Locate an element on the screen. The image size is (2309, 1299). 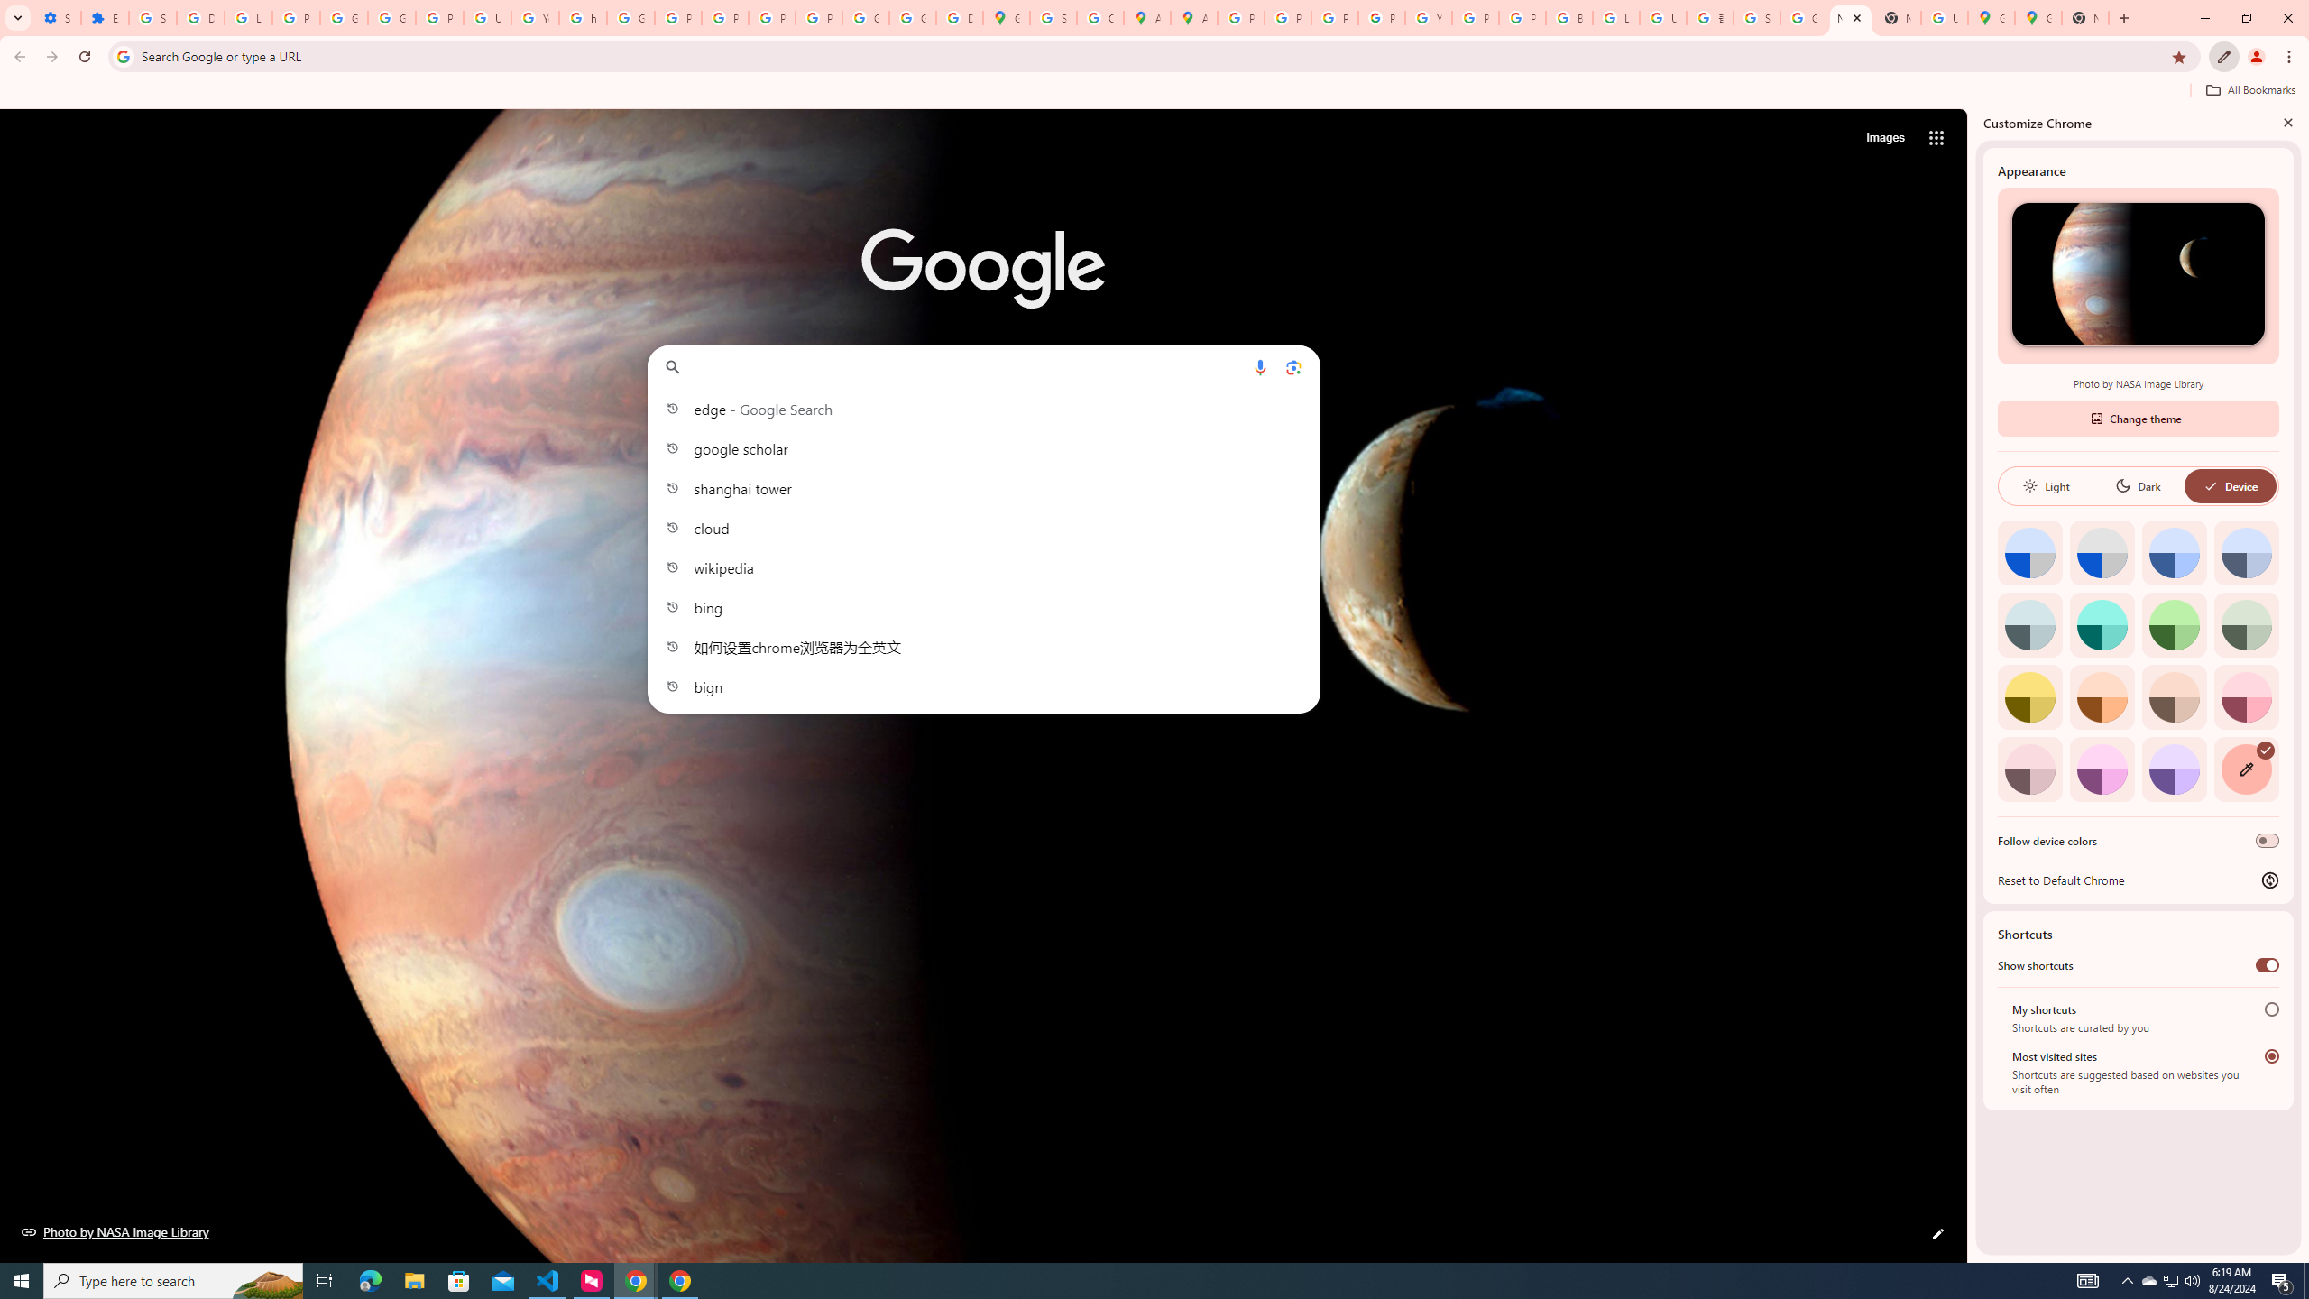
Privacy Help Center - Policies Help is located at coordinates (1286, 18).